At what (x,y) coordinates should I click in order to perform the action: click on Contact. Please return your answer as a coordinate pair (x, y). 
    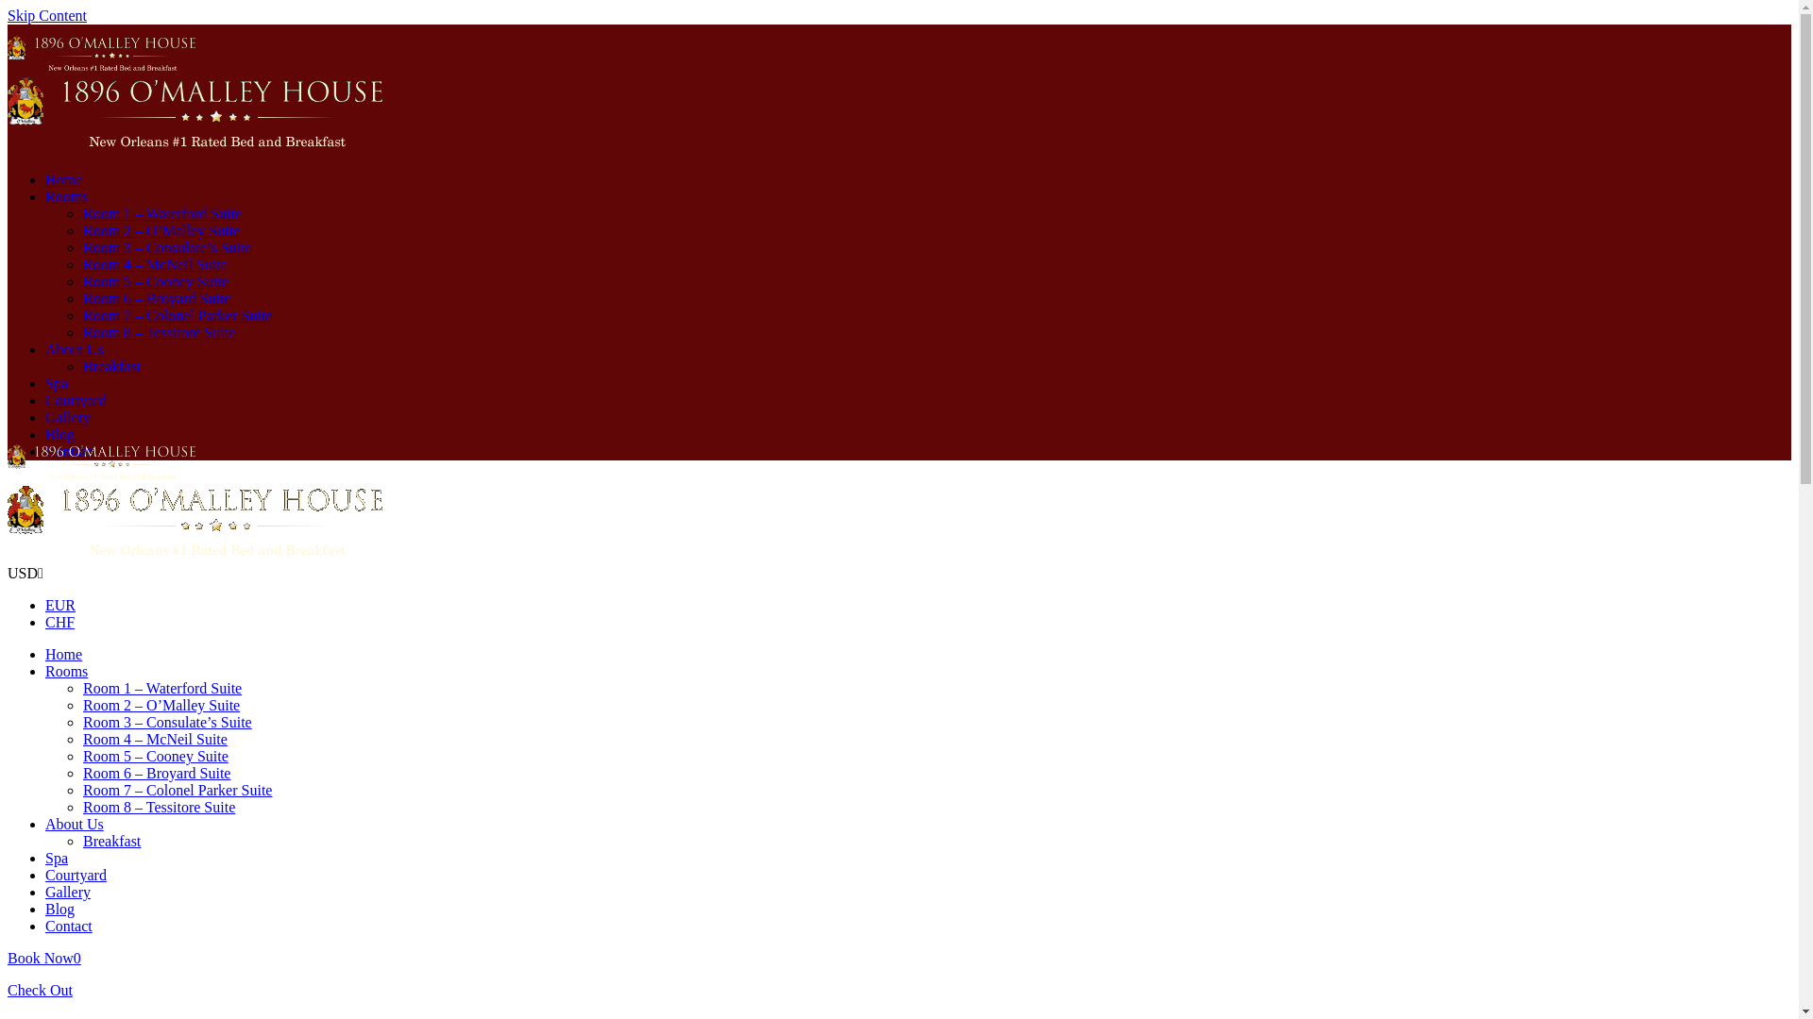
    Looking at the image, I should click on (69, 927).